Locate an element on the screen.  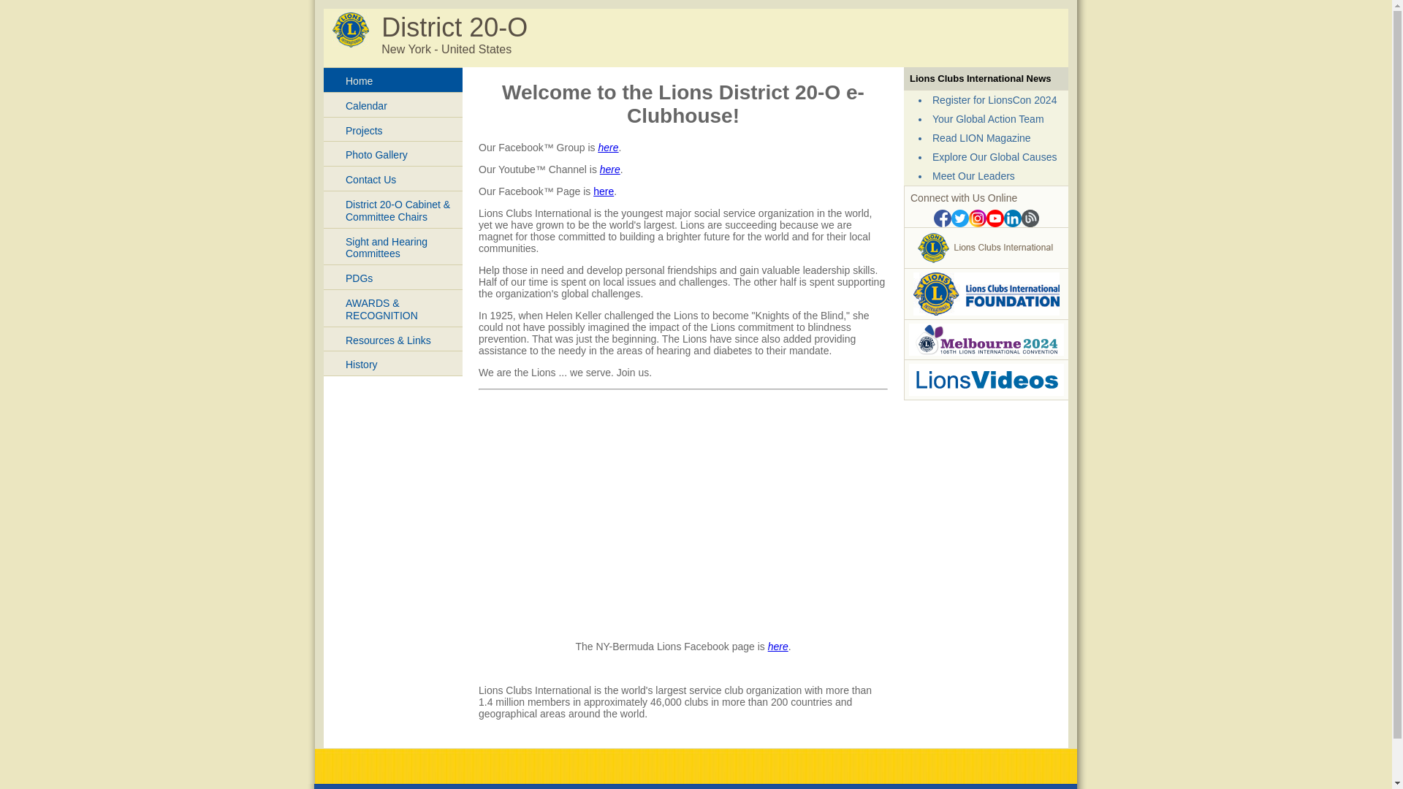
here is located at coordinates (604, 191).